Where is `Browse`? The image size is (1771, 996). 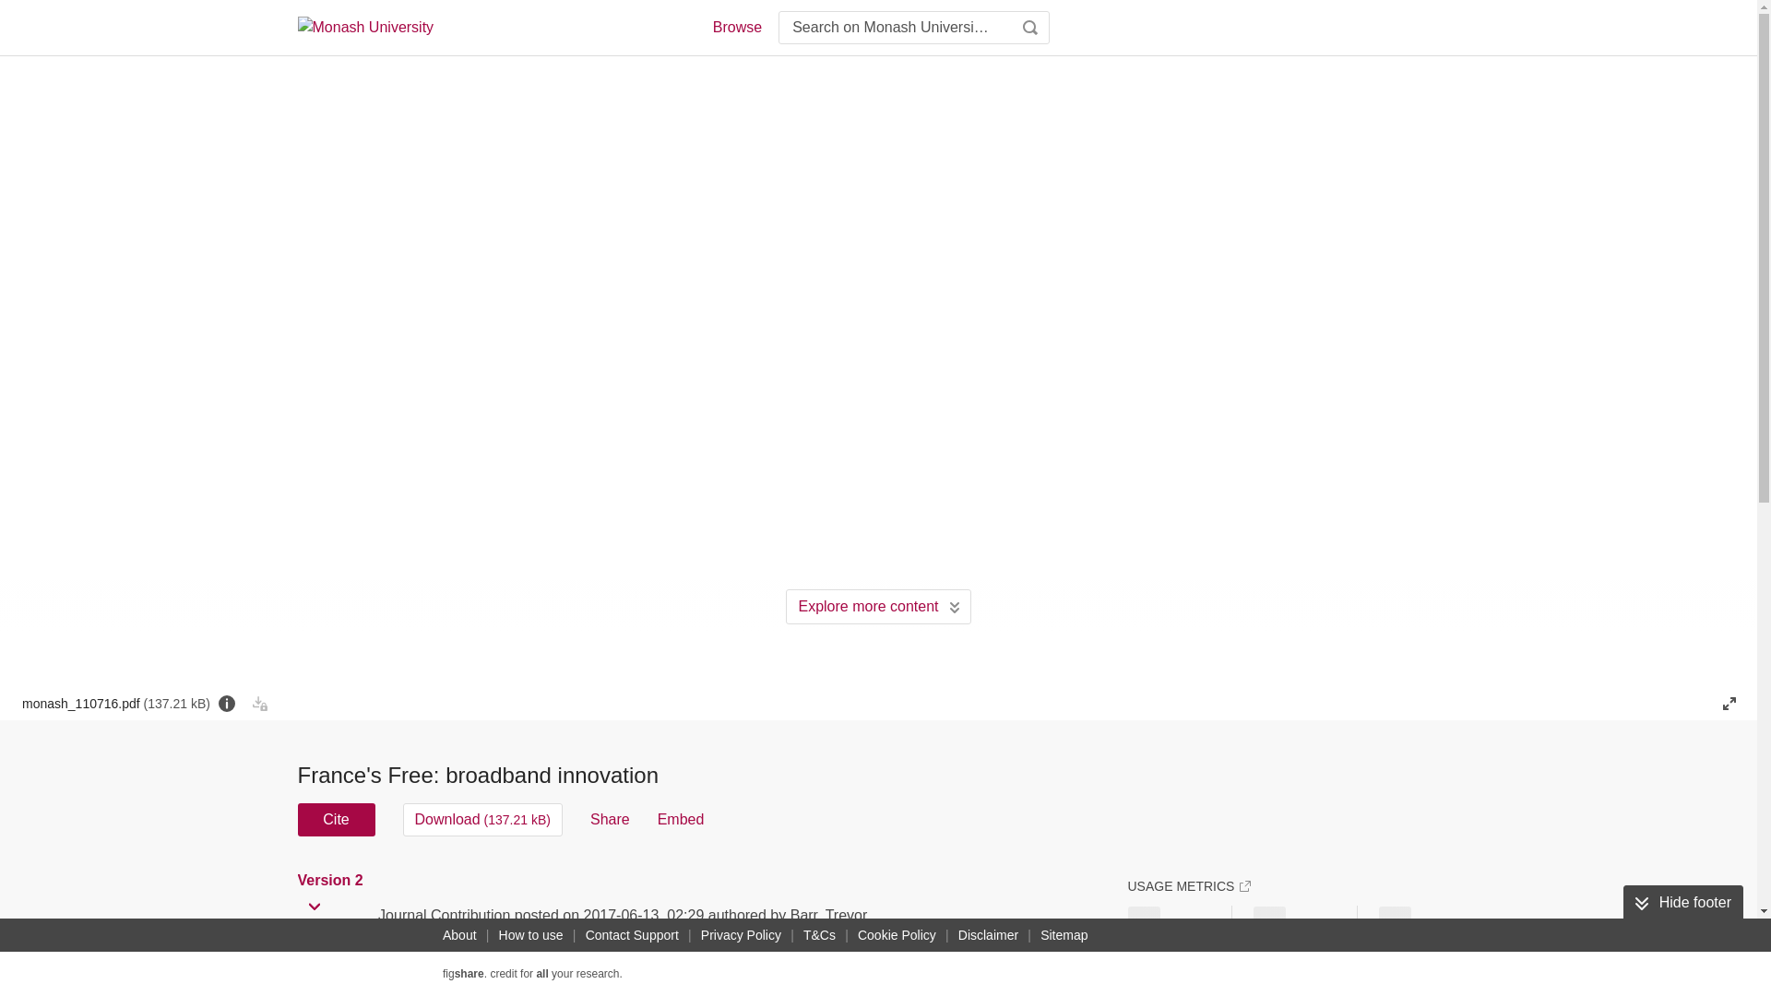
Browse is located at coordinates (736, 28).